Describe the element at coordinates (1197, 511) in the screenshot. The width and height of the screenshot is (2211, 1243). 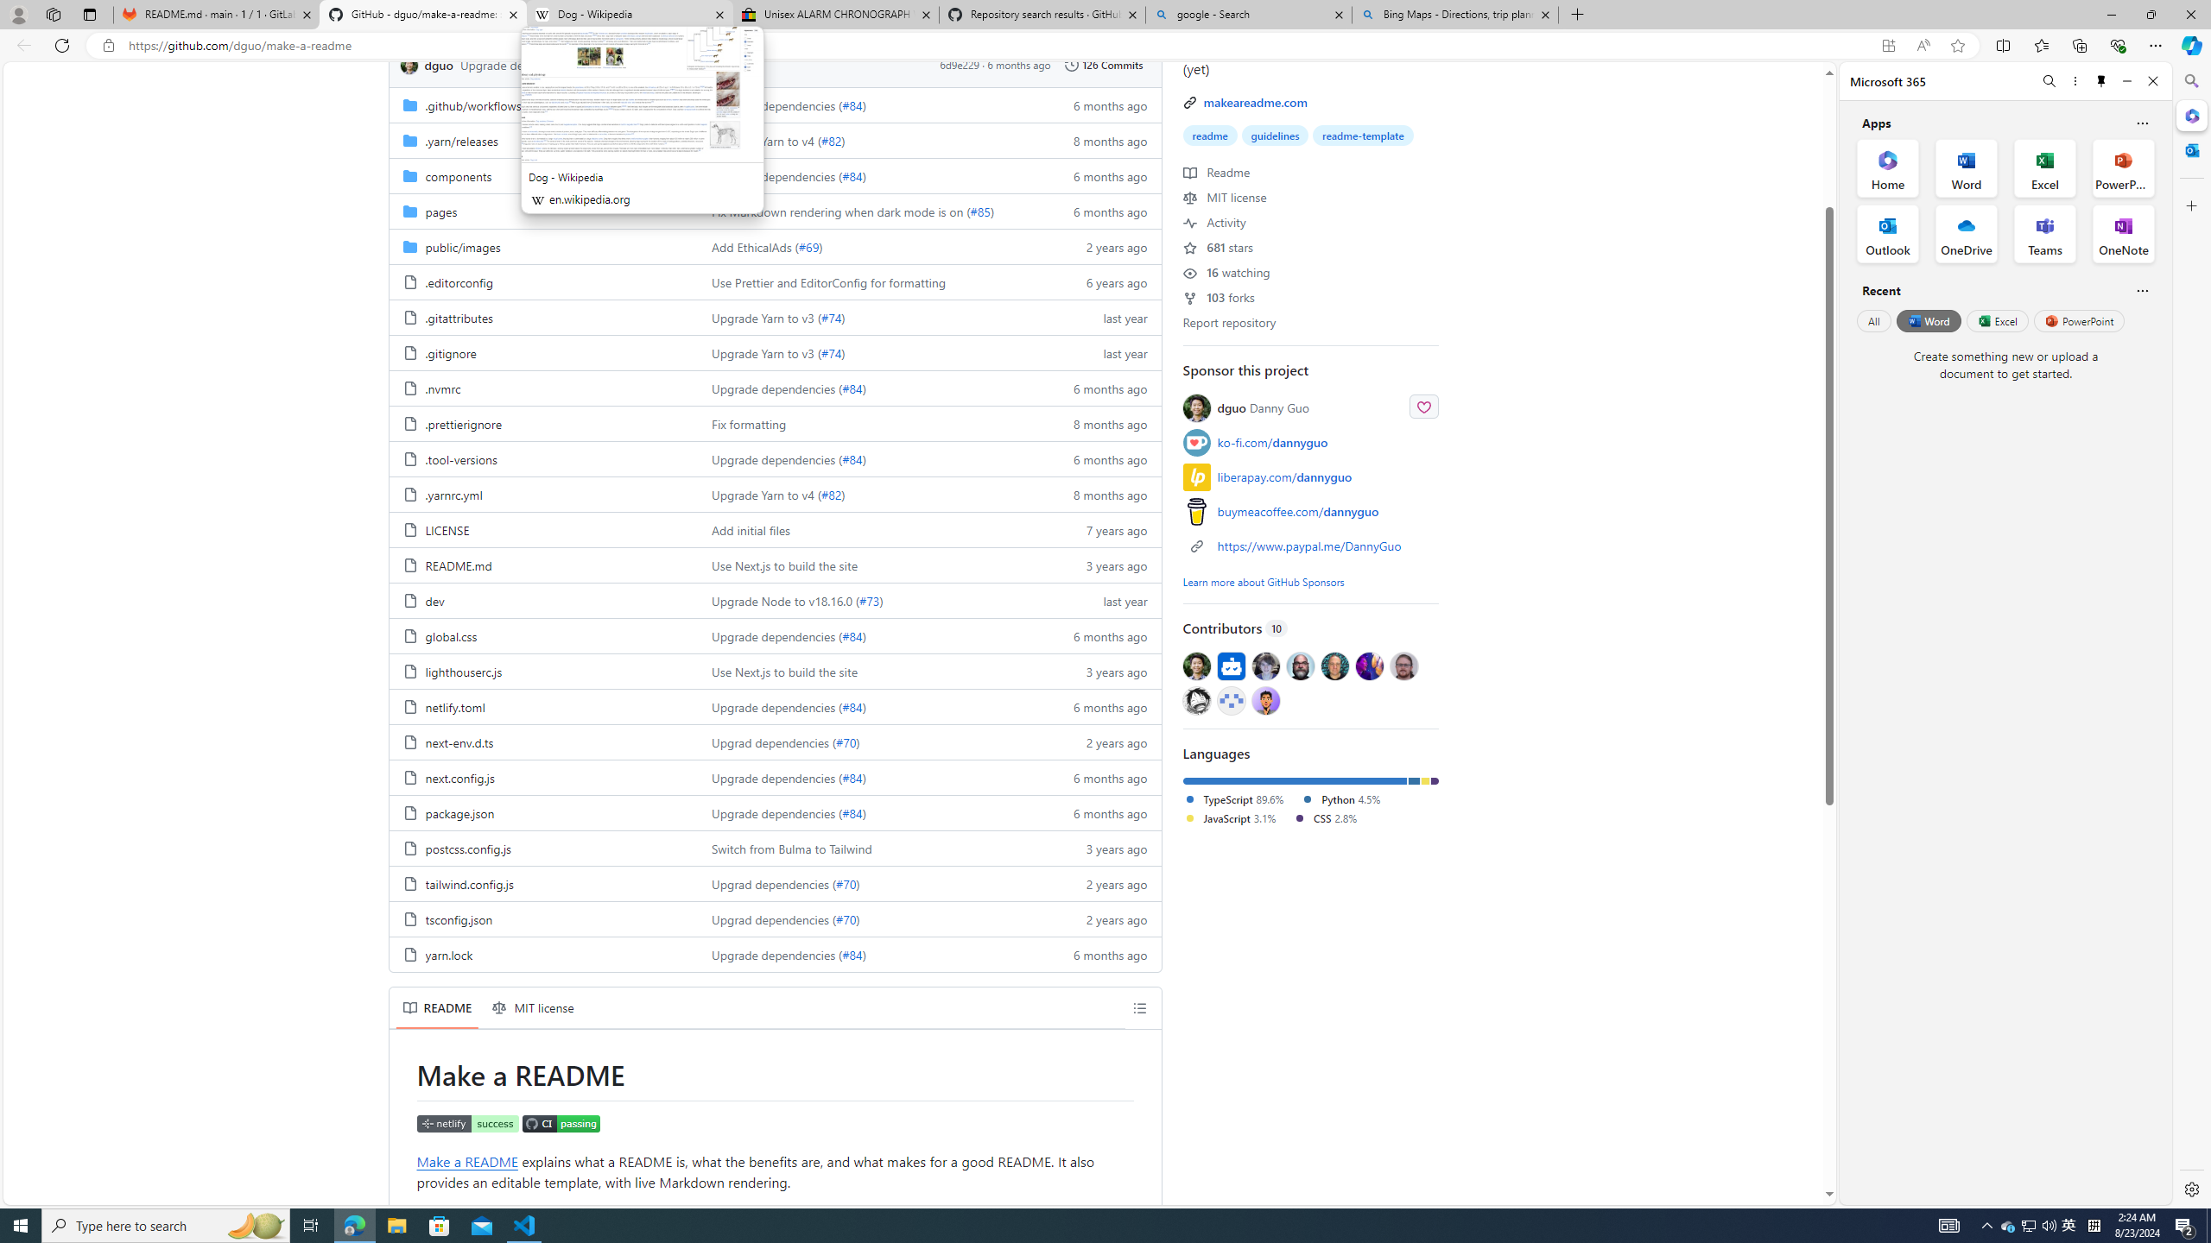
I see `buy_me_a_coffee` at that location.